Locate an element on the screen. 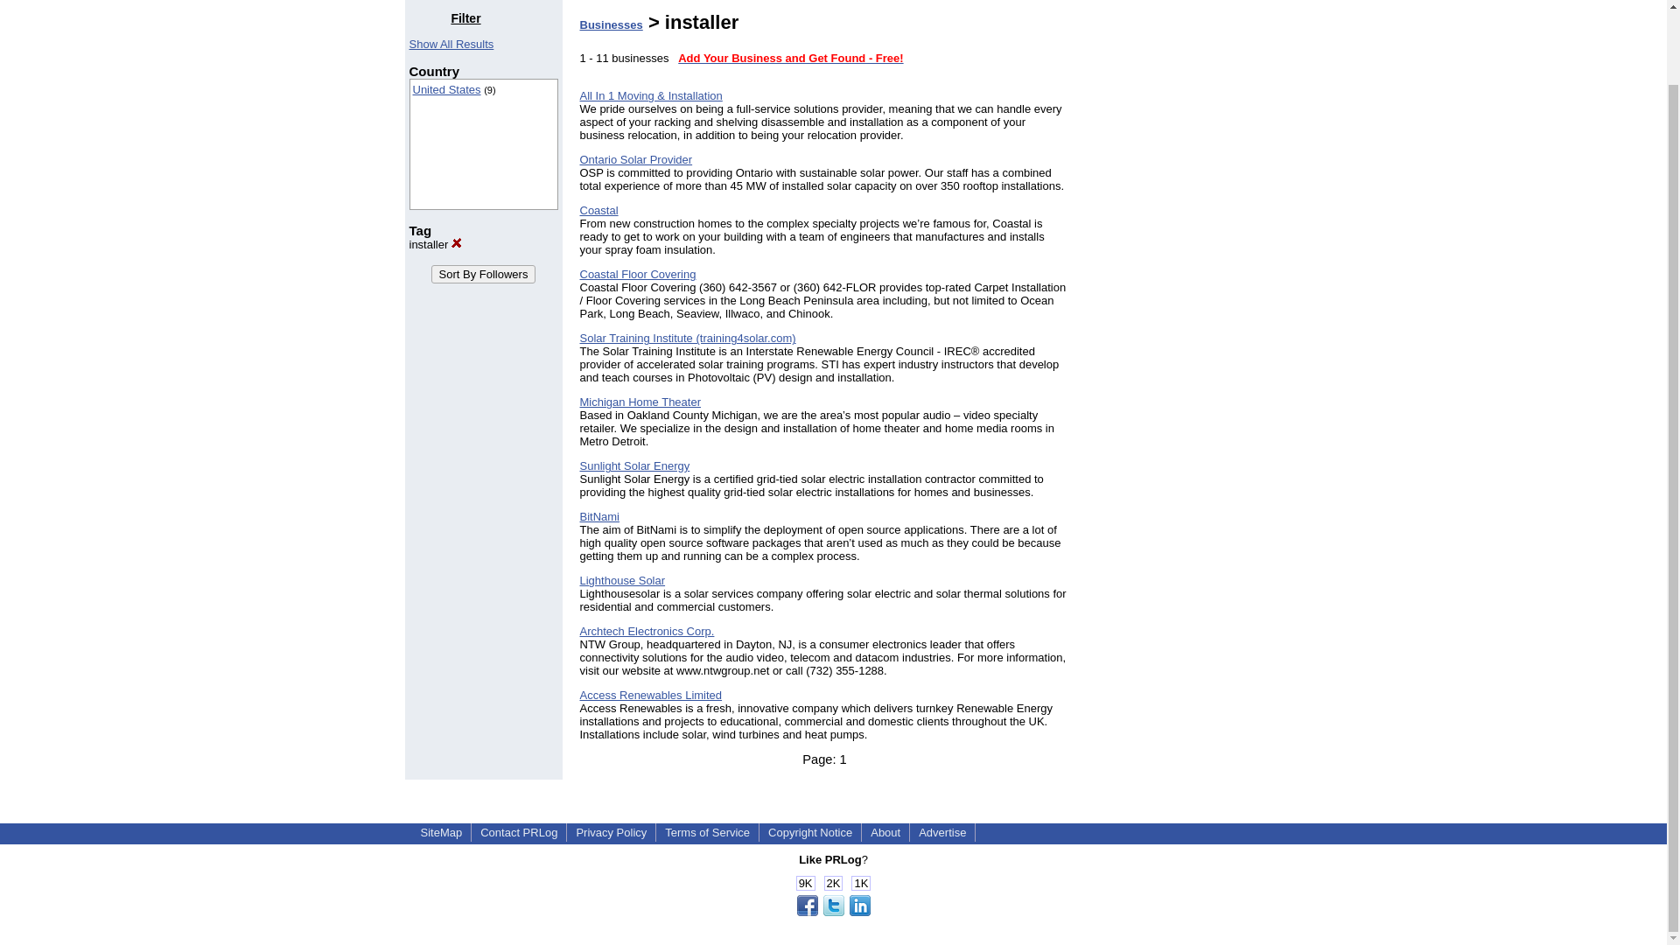  Coastal is located at coordinates (598, 210).